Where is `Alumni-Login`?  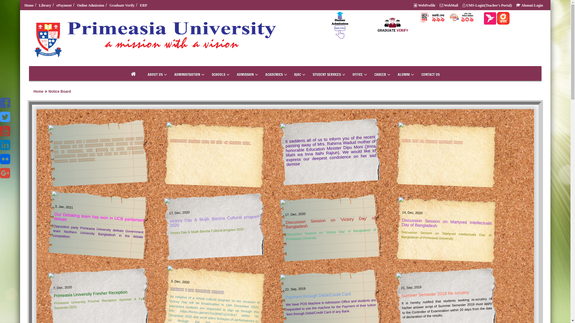 Alumni-Login is located at coordinates (530, 5).